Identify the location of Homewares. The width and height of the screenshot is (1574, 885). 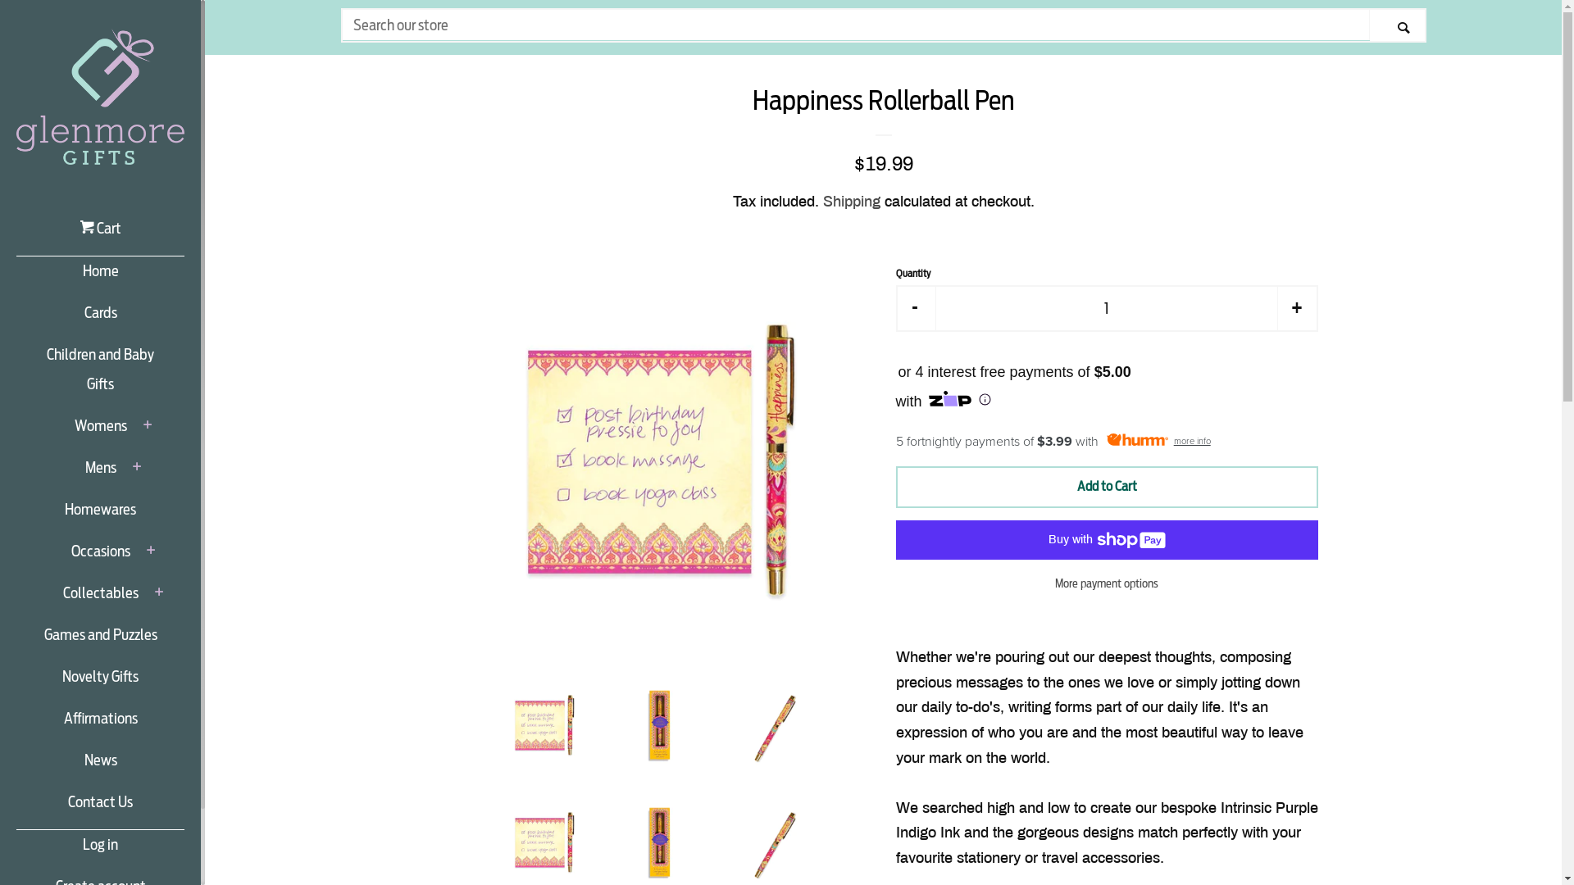
(100, 516).